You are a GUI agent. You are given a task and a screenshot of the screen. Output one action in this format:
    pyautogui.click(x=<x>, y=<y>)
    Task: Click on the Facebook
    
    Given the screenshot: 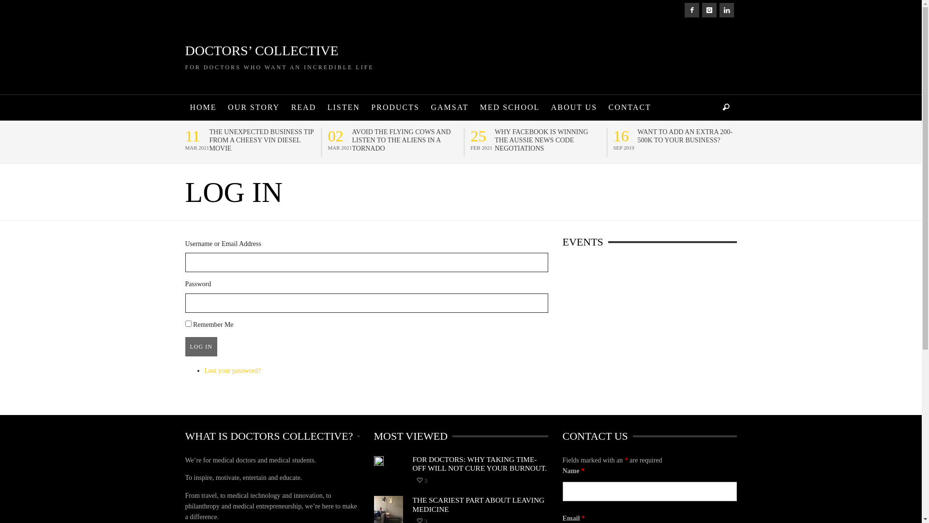 What is the action you would take?
    pyautogui.click(x=691, y=10)
    